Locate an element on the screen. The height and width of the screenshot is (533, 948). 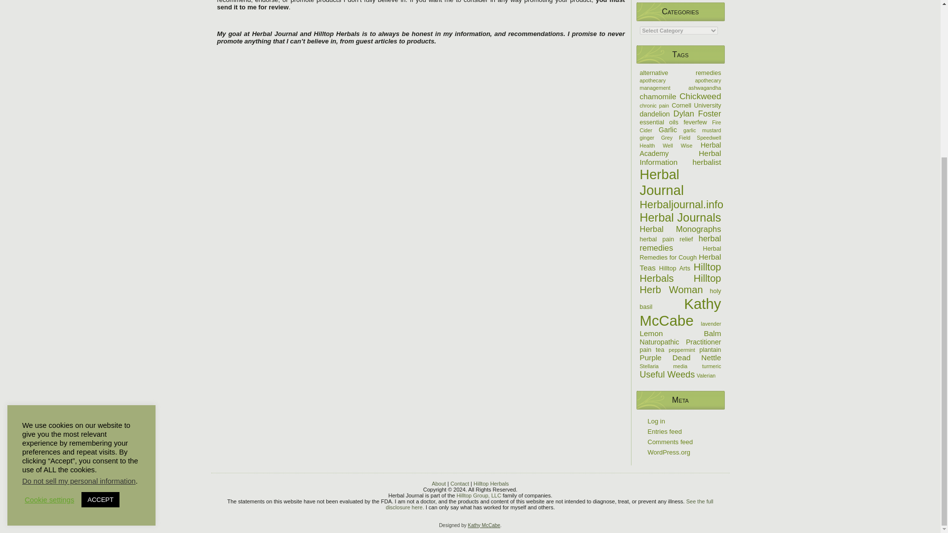
feverfew is located at coordinates (695, 122).